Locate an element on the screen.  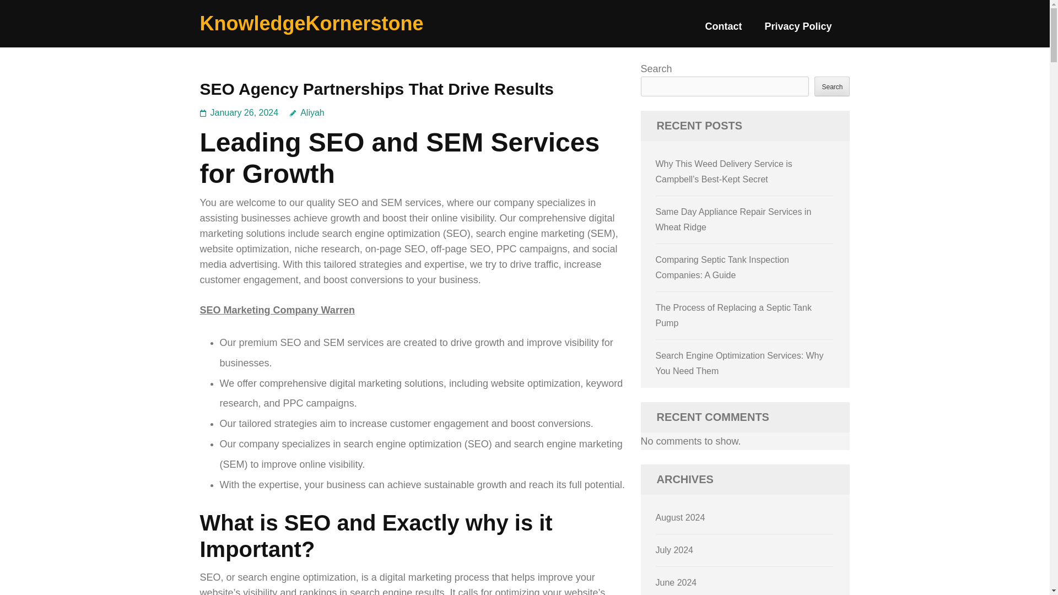
Comparing Septic Tank Inspection Companies: A Guide is located at coordinates (722, 267).